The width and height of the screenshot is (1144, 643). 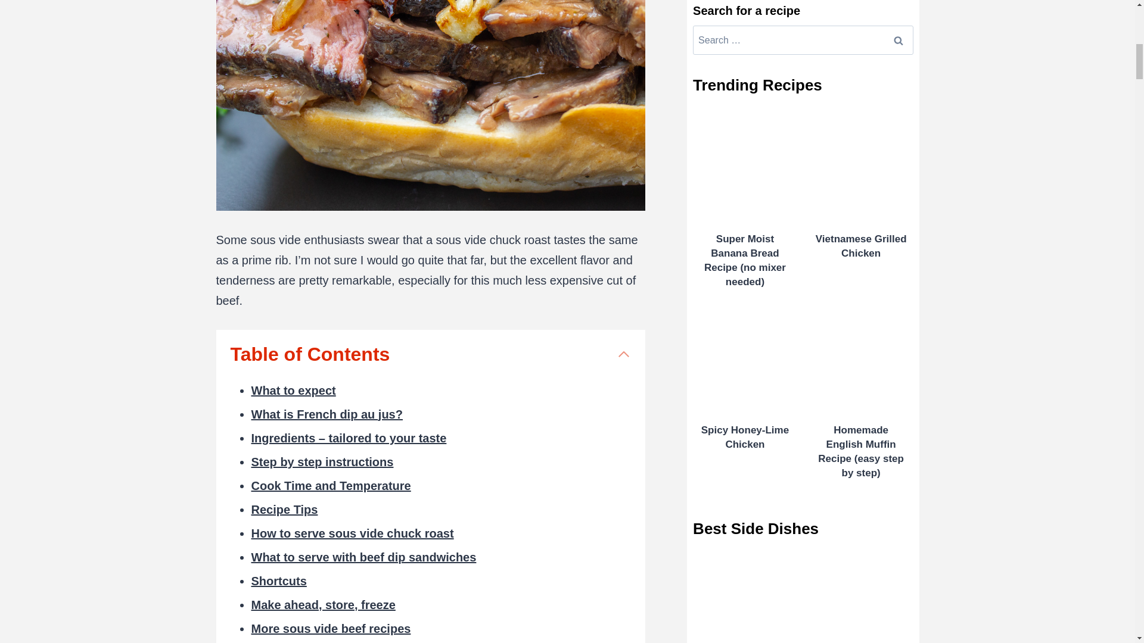 I want to click on Shortcuts, so click(x=279, y=581).